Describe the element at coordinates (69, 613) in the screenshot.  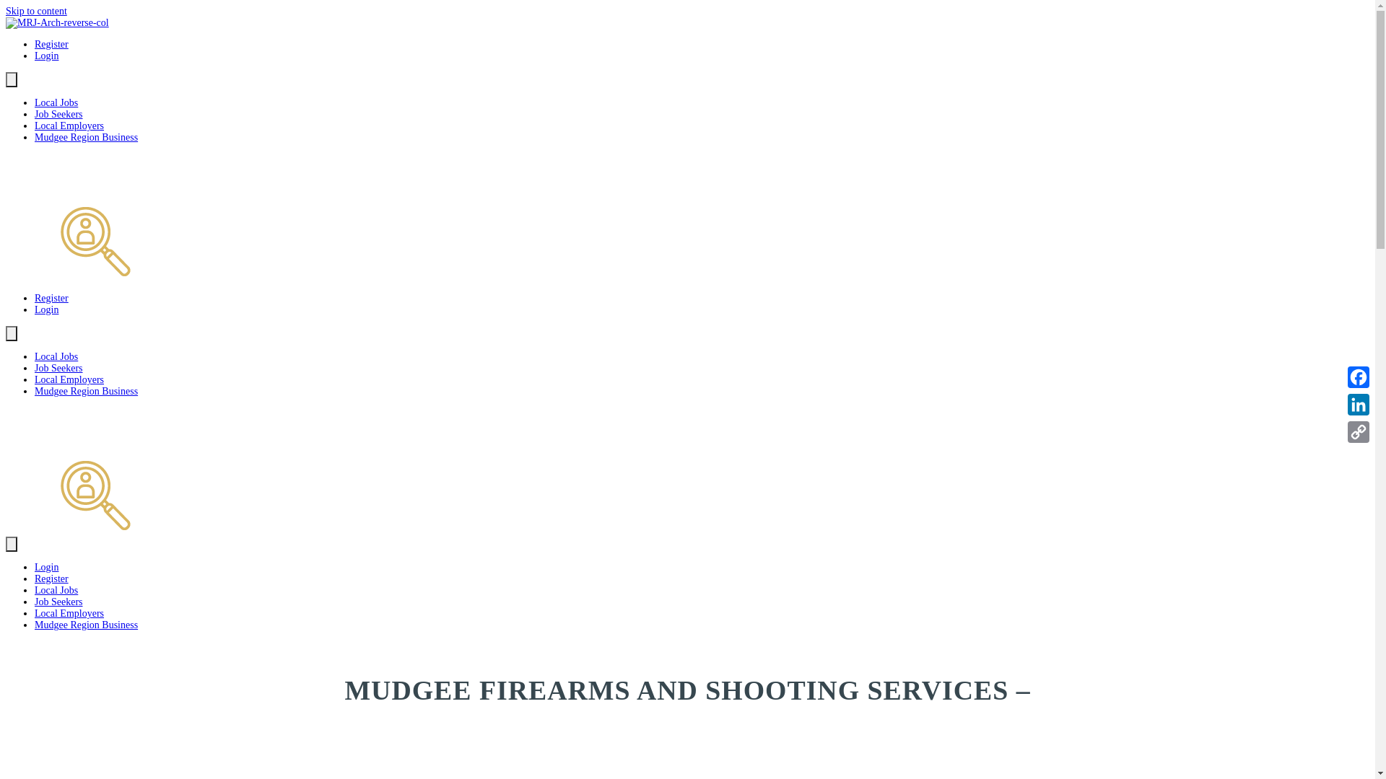
I see `Local Employers` at that location.